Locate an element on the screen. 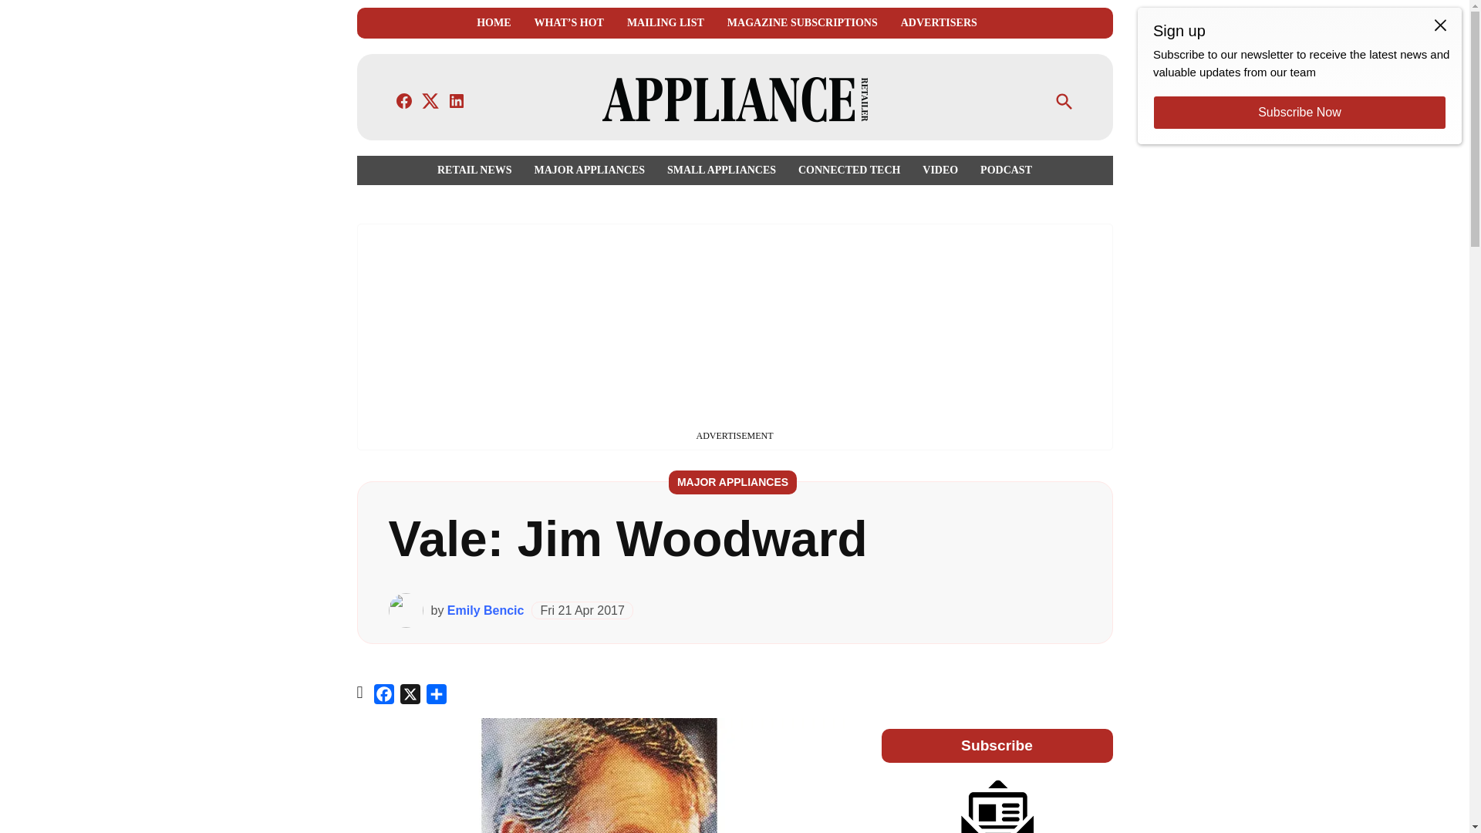  PODCAST is located at coordinates (1003, 170).